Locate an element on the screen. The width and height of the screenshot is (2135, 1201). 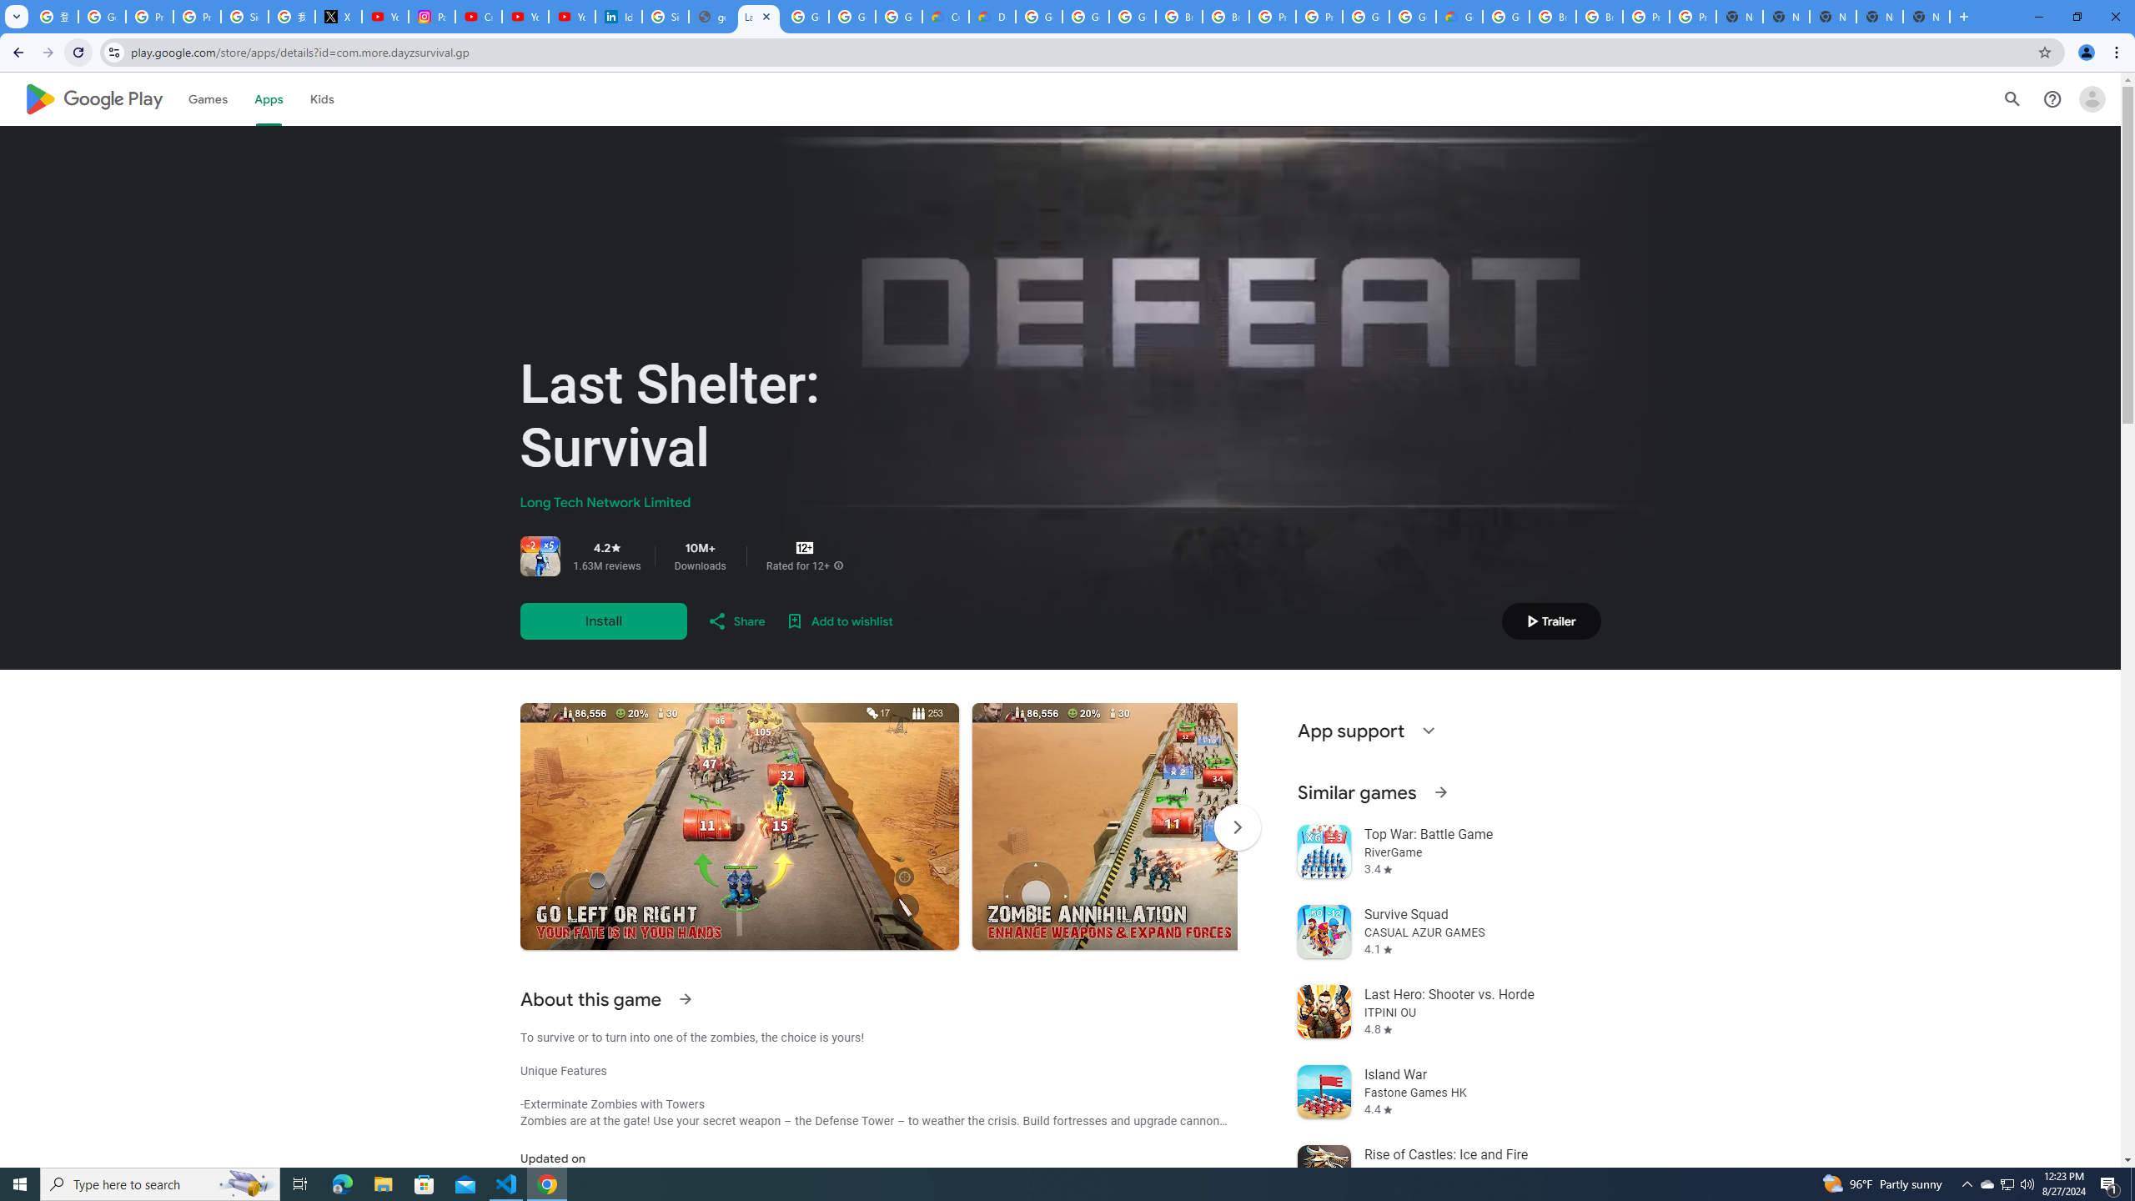
Google Cloud Platform is located at coordinates (1365, 17).